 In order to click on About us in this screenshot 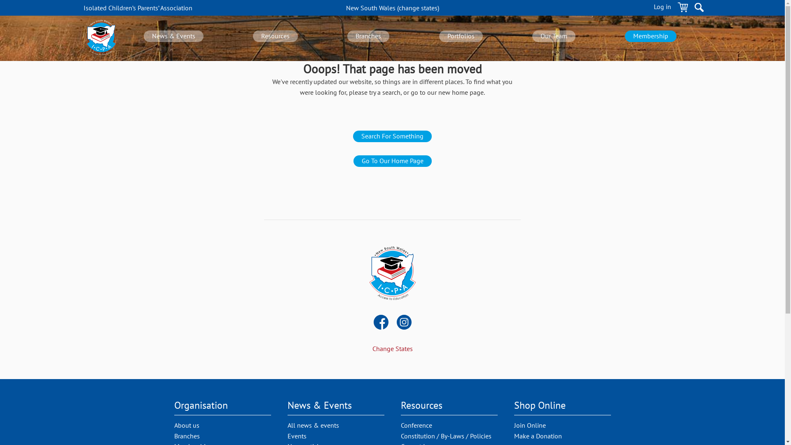, I will do `click(186, 425)`.